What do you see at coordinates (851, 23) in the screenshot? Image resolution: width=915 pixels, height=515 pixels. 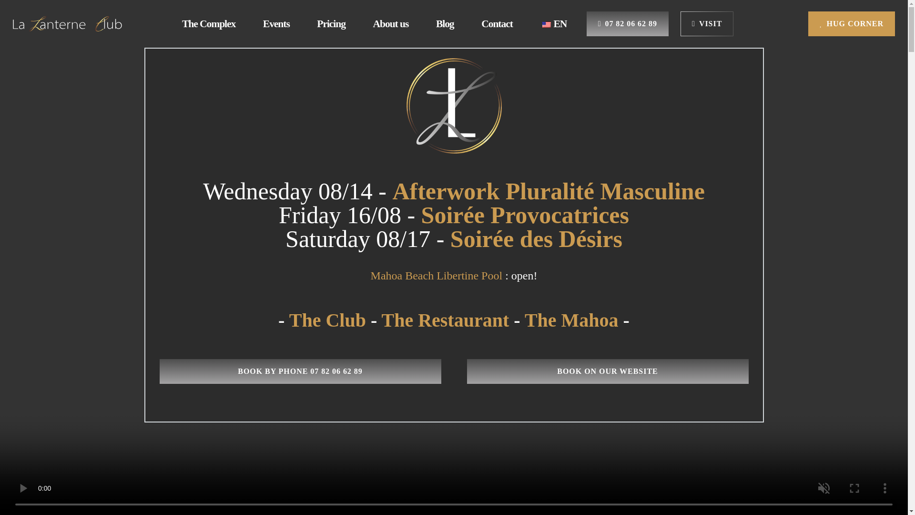 I see `HUG CORNER` at bounding box center [851, 23].